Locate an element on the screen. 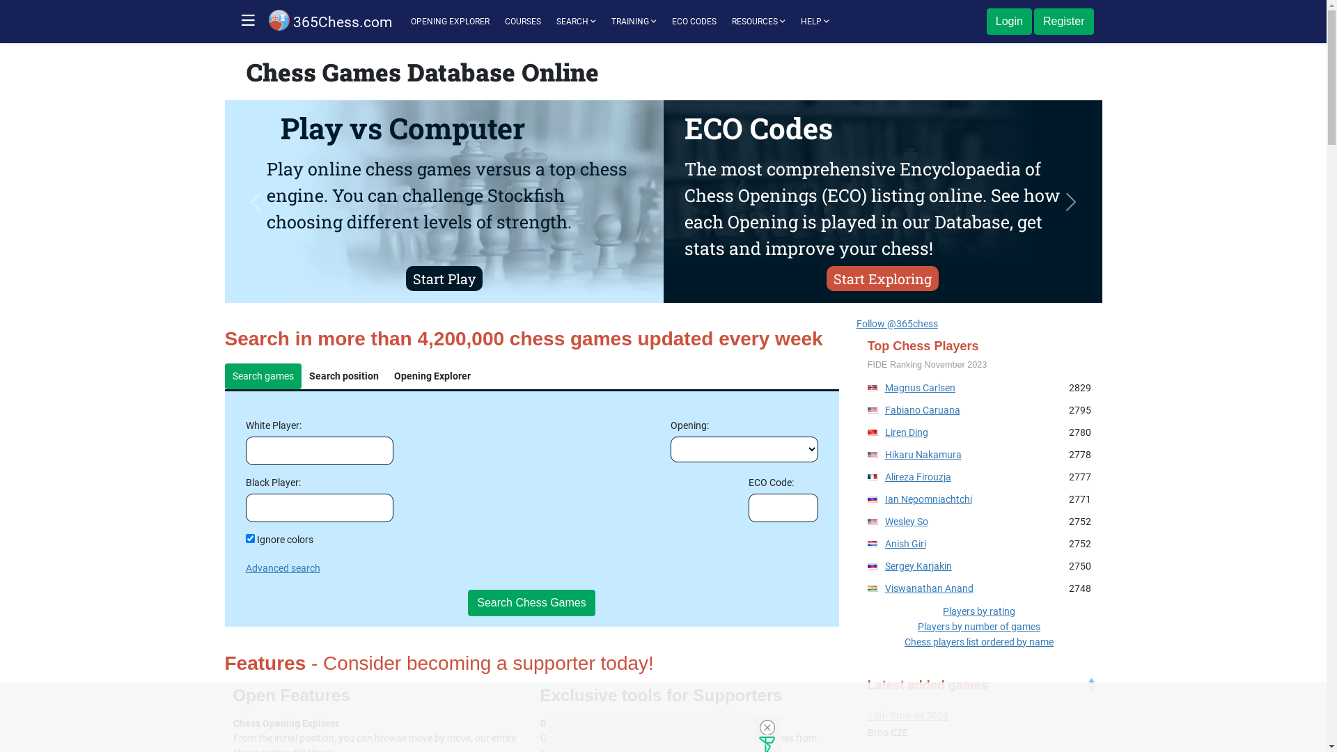  COURSES is located at coordinates (522, 22).